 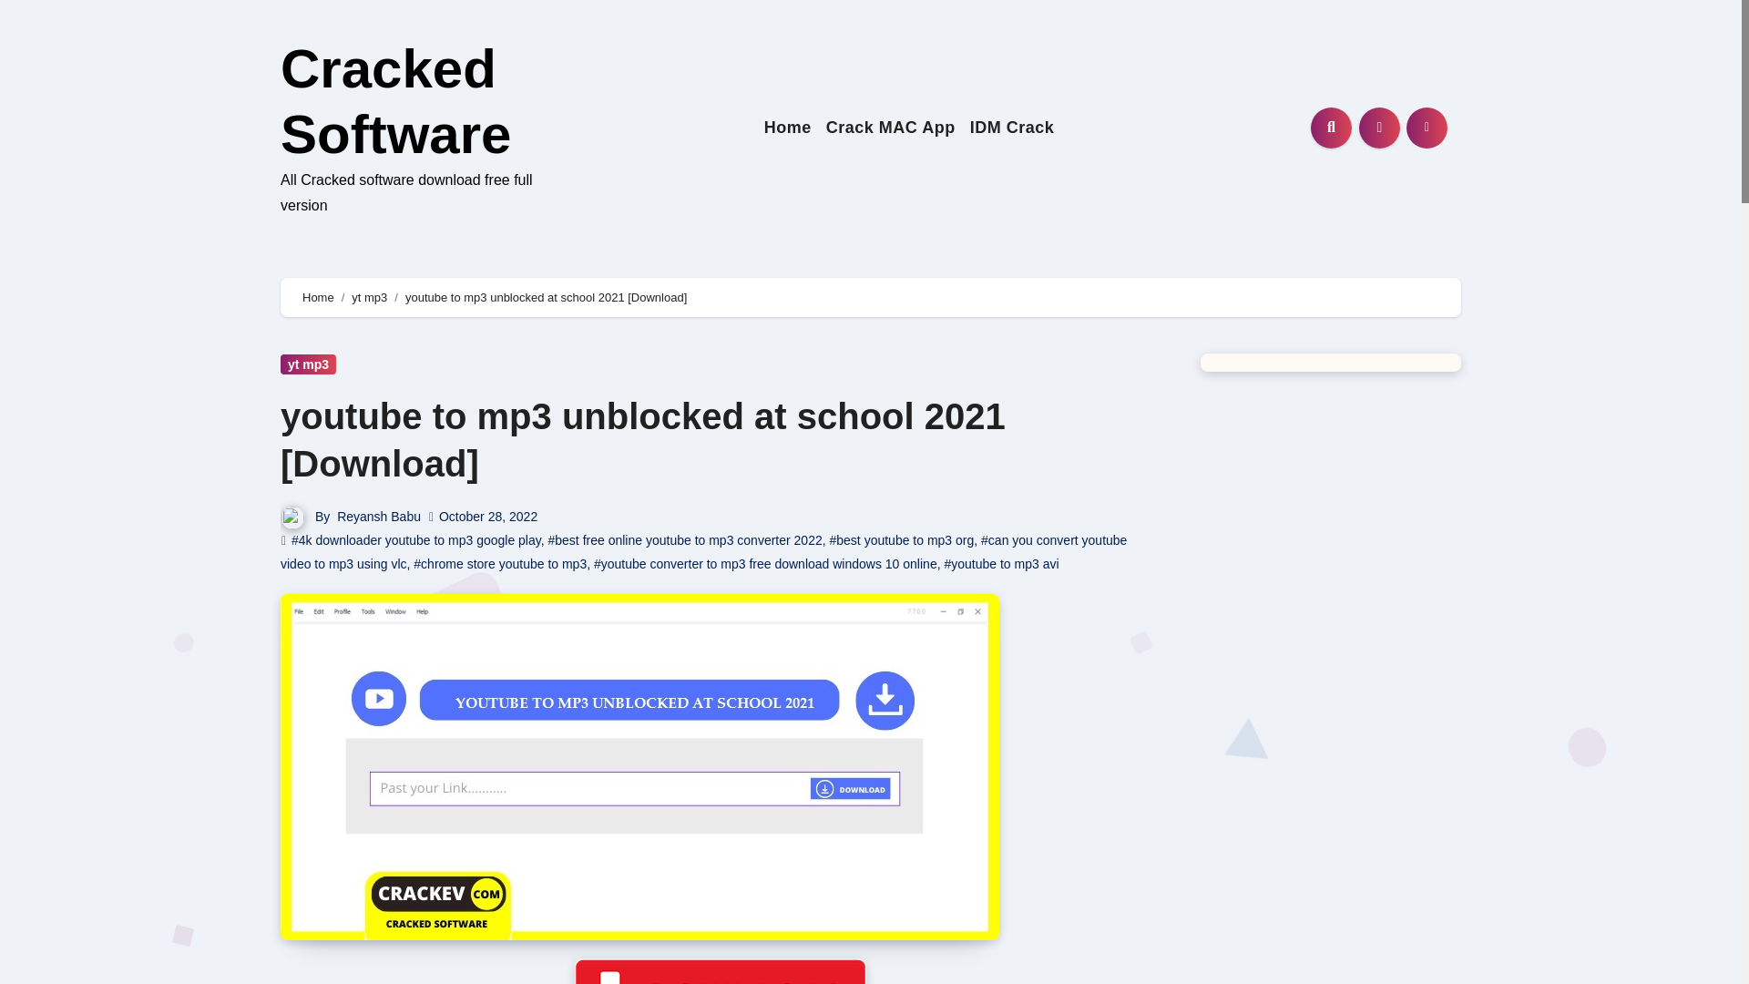 What do you see at coordinates (368, 297) in the screenshot?
I see `yt mp3` at bounding box center [368, 297].